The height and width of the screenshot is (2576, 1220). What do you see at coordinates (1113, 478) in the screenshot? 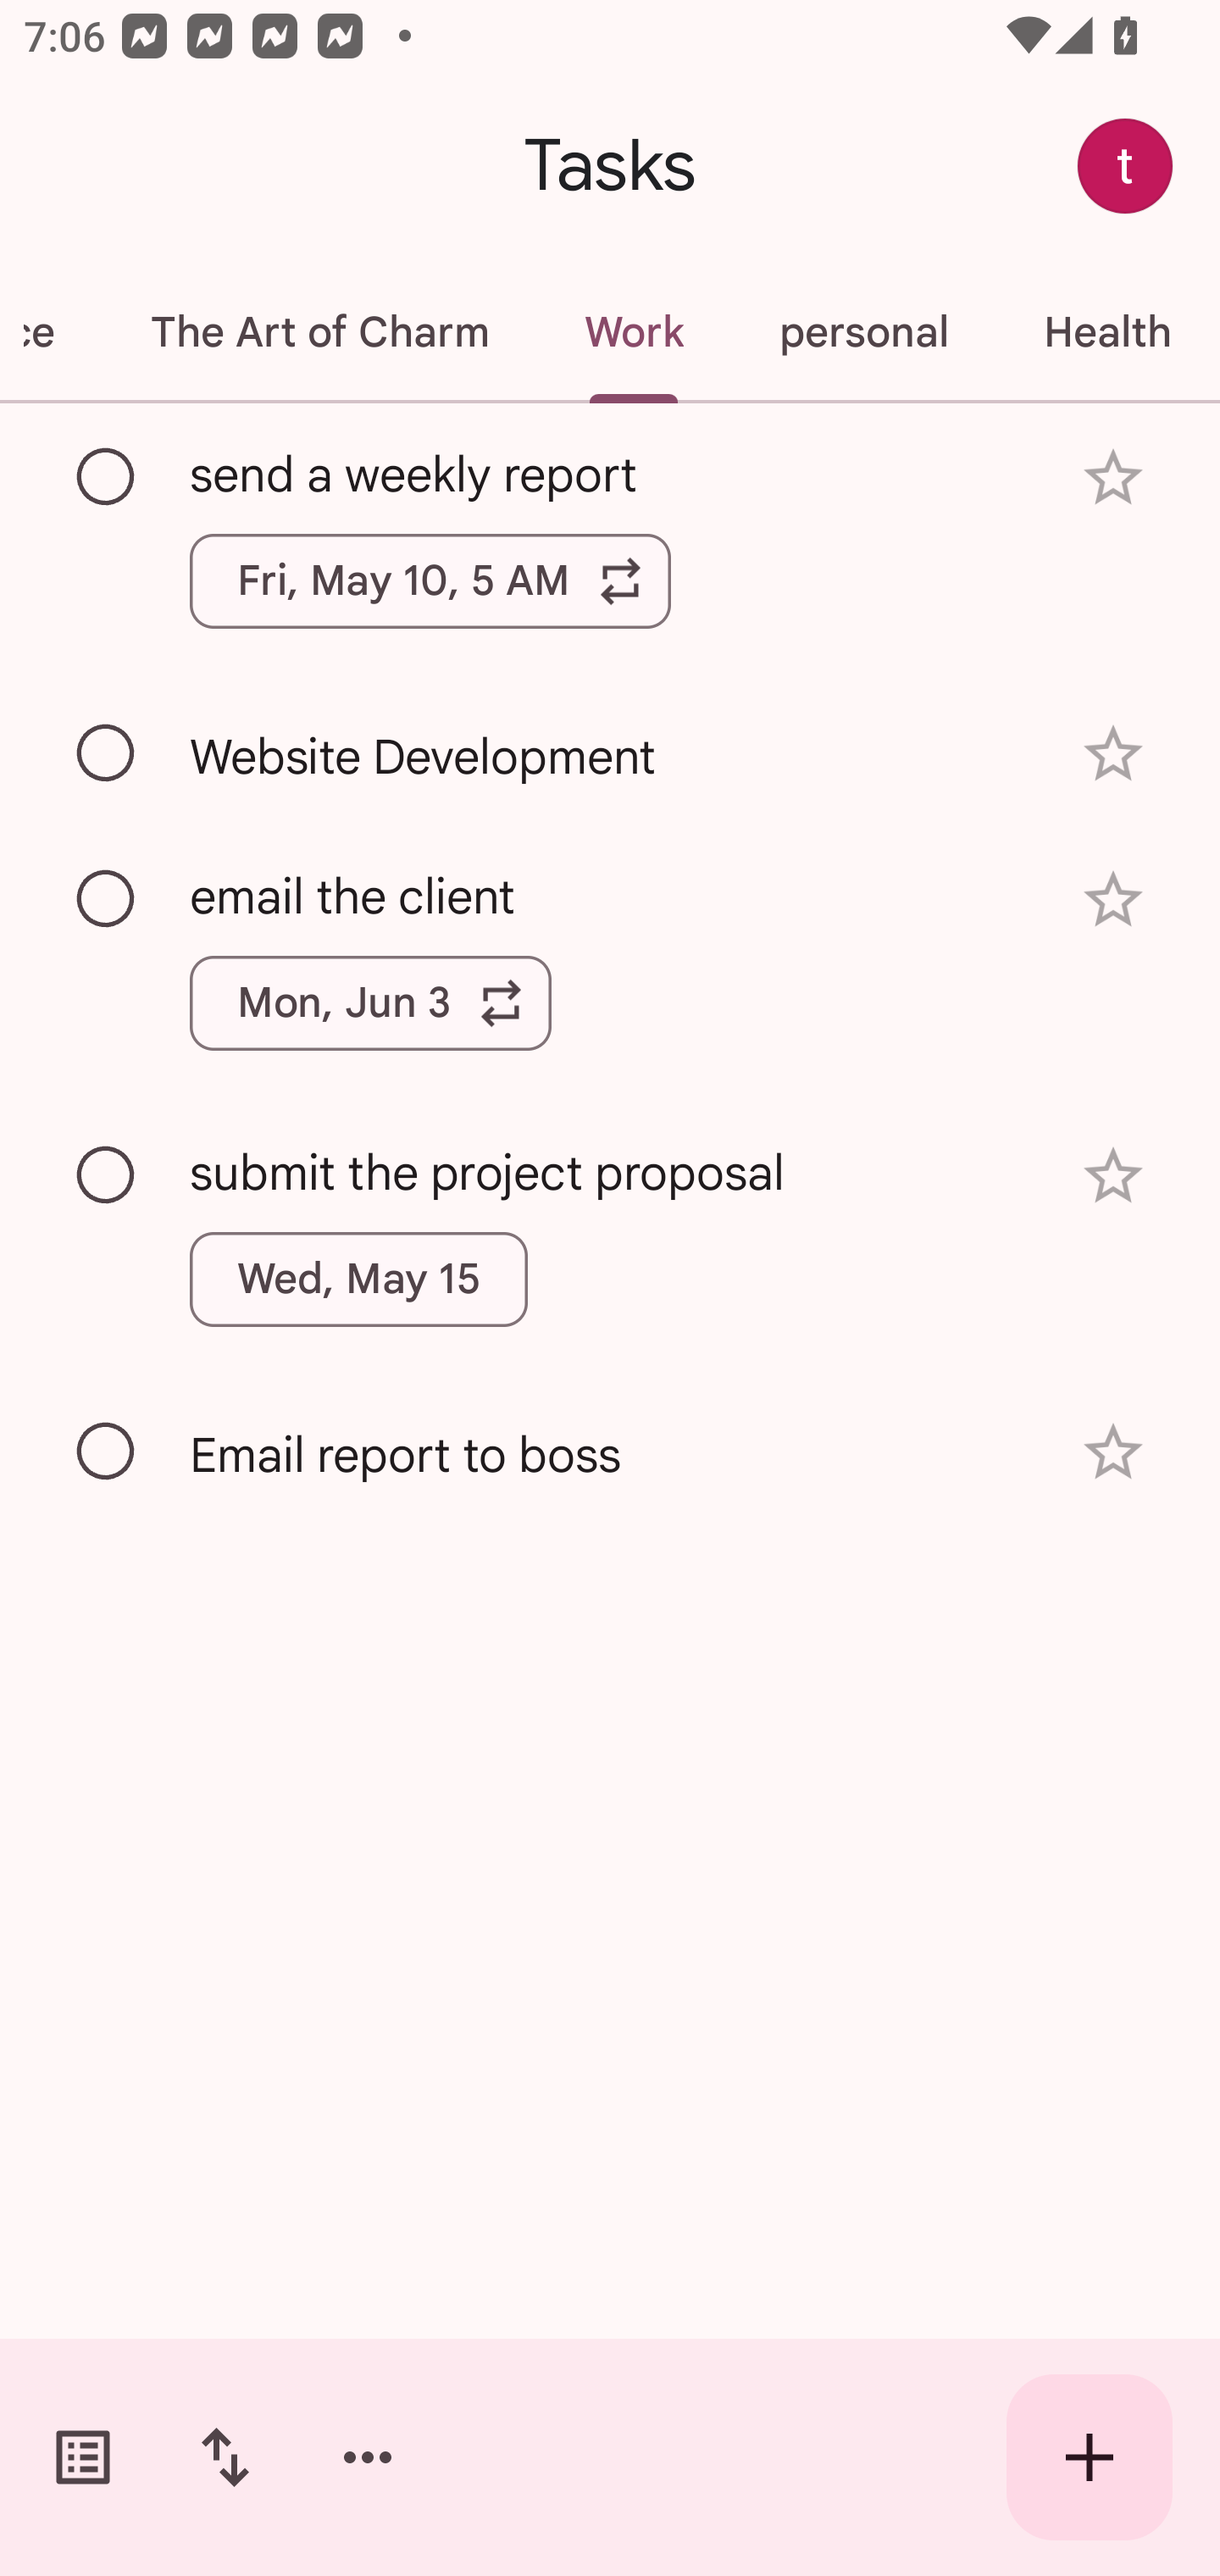
I see `Add star` at bounding box center [1113, 478].